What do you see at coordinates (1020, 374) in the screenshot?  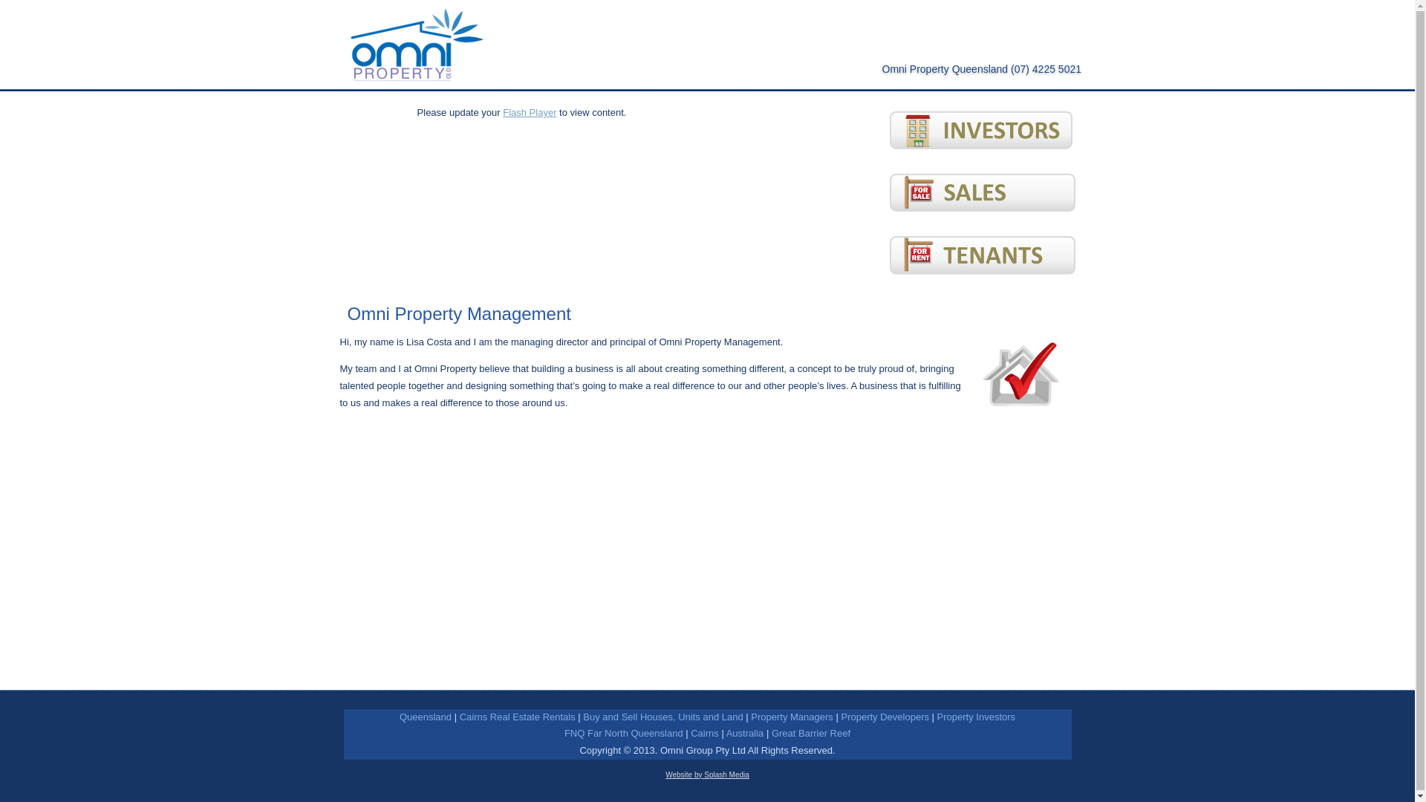 I see `Omini Property Managers Cairns` at bounding box center [1020, 374].